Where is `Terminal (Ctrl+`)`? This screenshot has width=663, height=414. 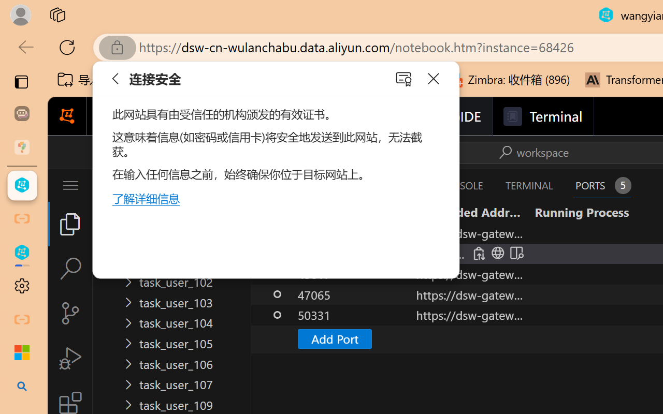
Terminal (Ctrl+`) is located at coordinates (529, 185).